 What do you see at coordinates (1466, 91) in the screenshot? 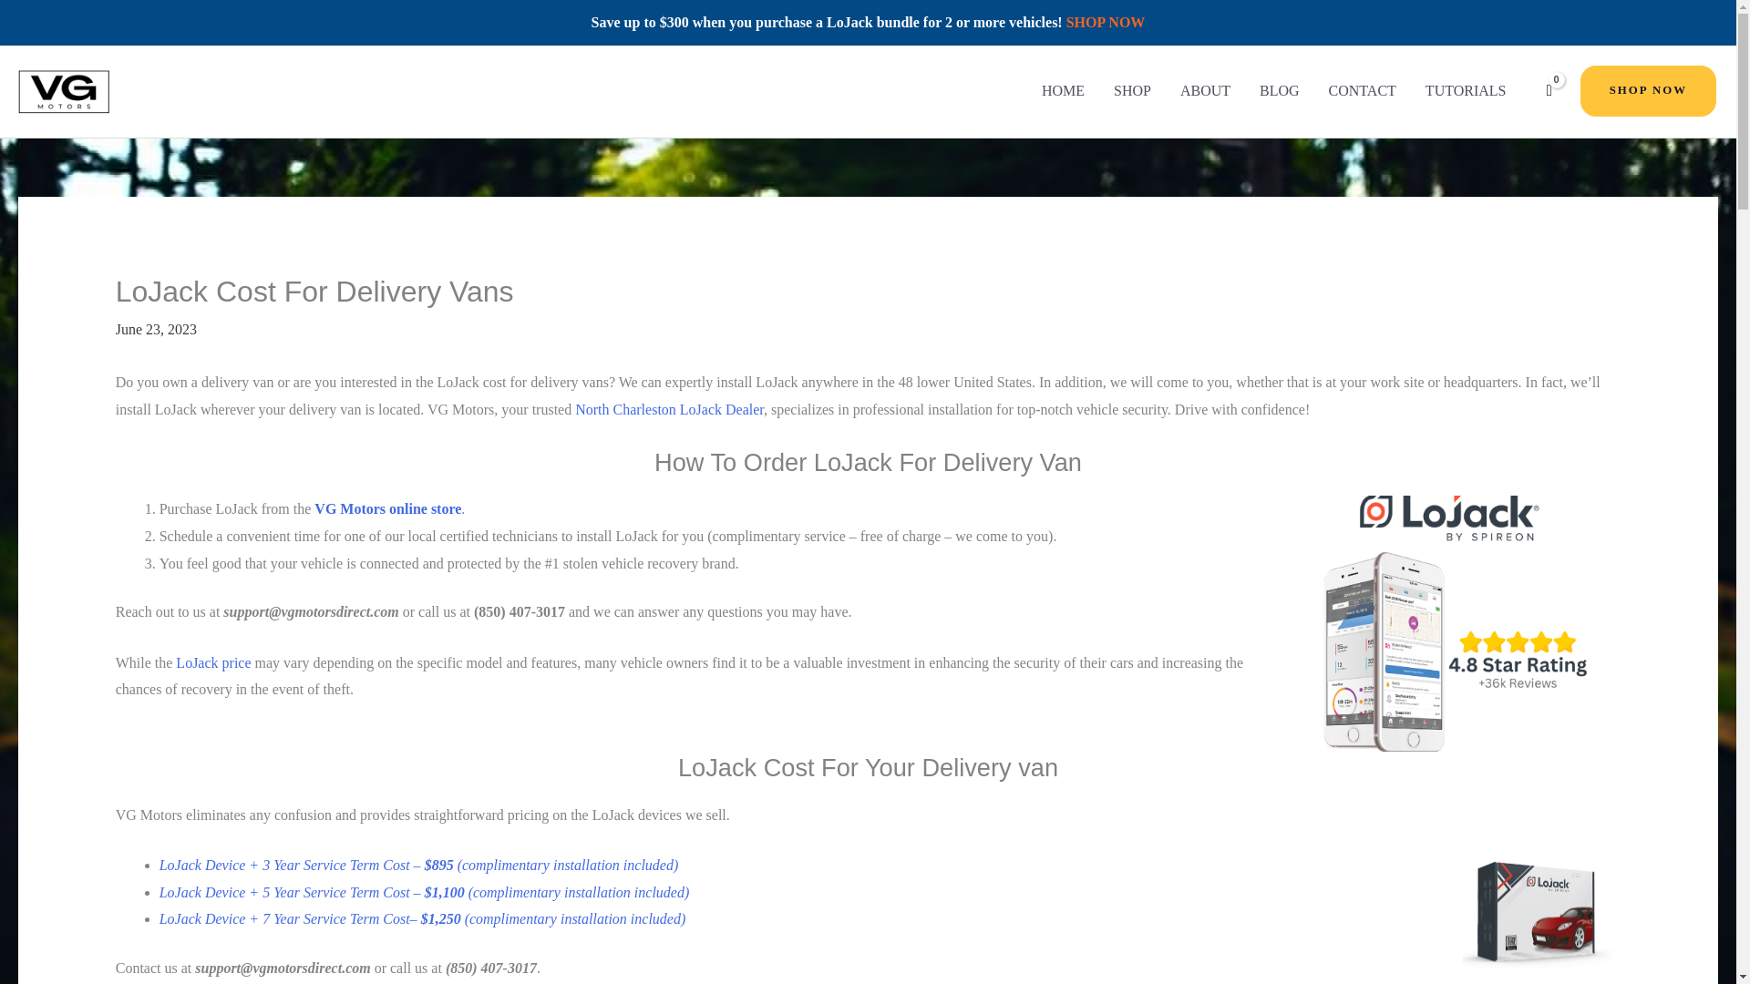
I see `TUTORIALS` at bounding box center [1466, 91].